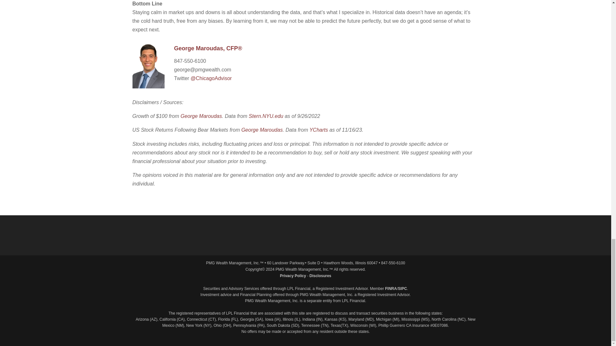 Image resolution: width=616 pixels, height=346 pixels. Describe the element at coordinates (318, 130) in the screenshot. I see `YCharts` at that location.